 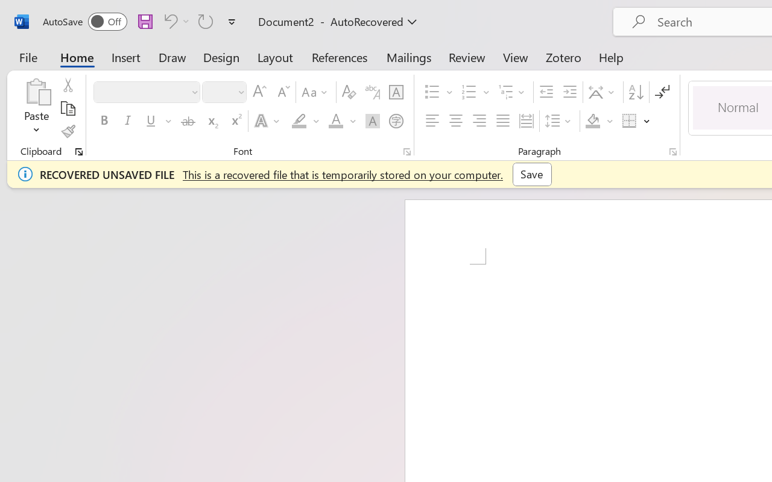 I want to click on Office Clipboard..., so click(x=79, y=152).